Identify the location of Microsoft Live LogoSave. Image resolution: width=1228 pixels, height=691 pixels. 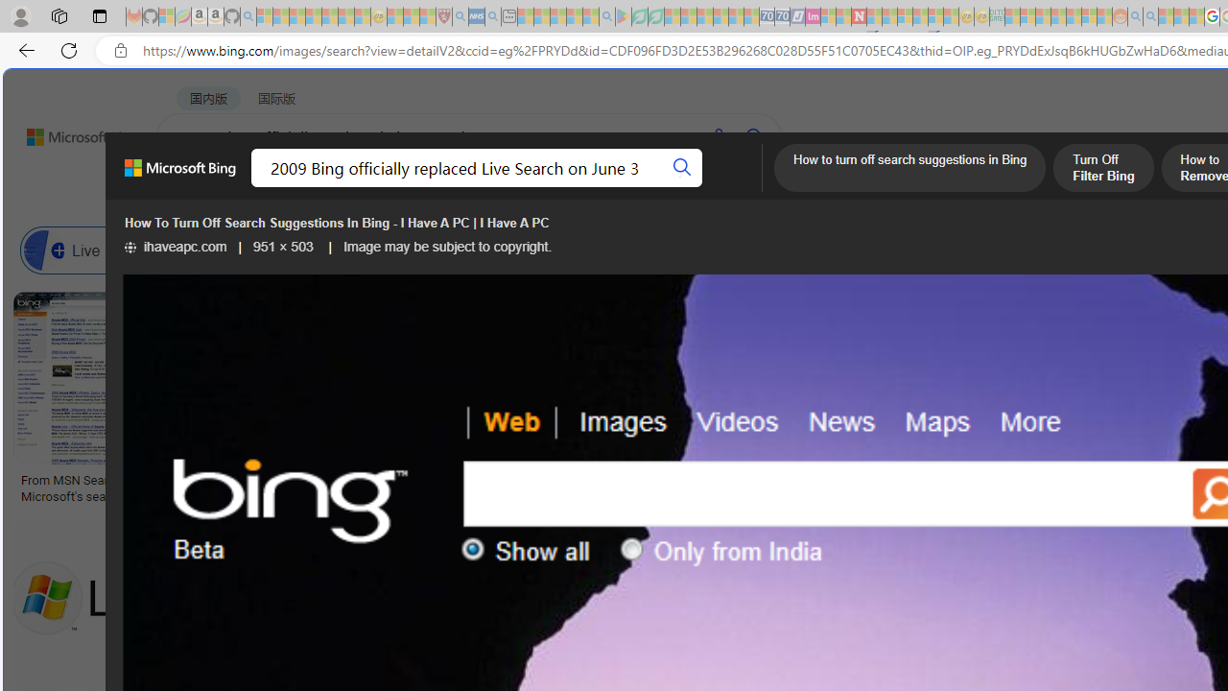
(710, 401).